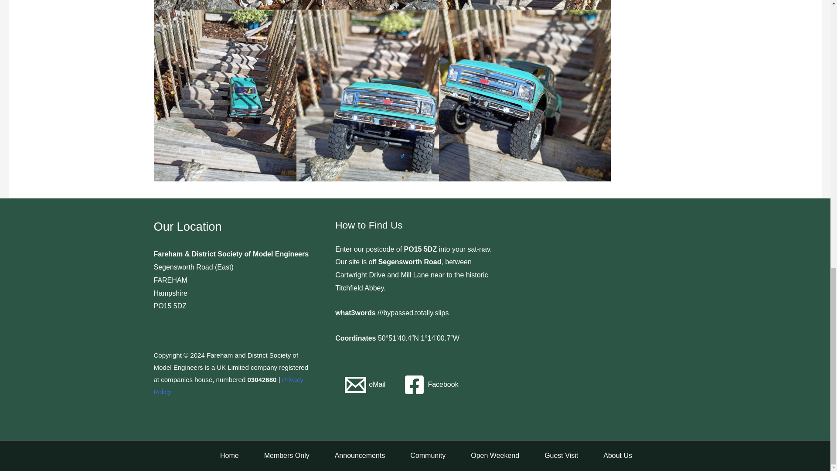 The height and width of the screenshot is (471, 837). Describe the element at coordinates (431, 385) in the screenshot. I see `Facebook` at that location.